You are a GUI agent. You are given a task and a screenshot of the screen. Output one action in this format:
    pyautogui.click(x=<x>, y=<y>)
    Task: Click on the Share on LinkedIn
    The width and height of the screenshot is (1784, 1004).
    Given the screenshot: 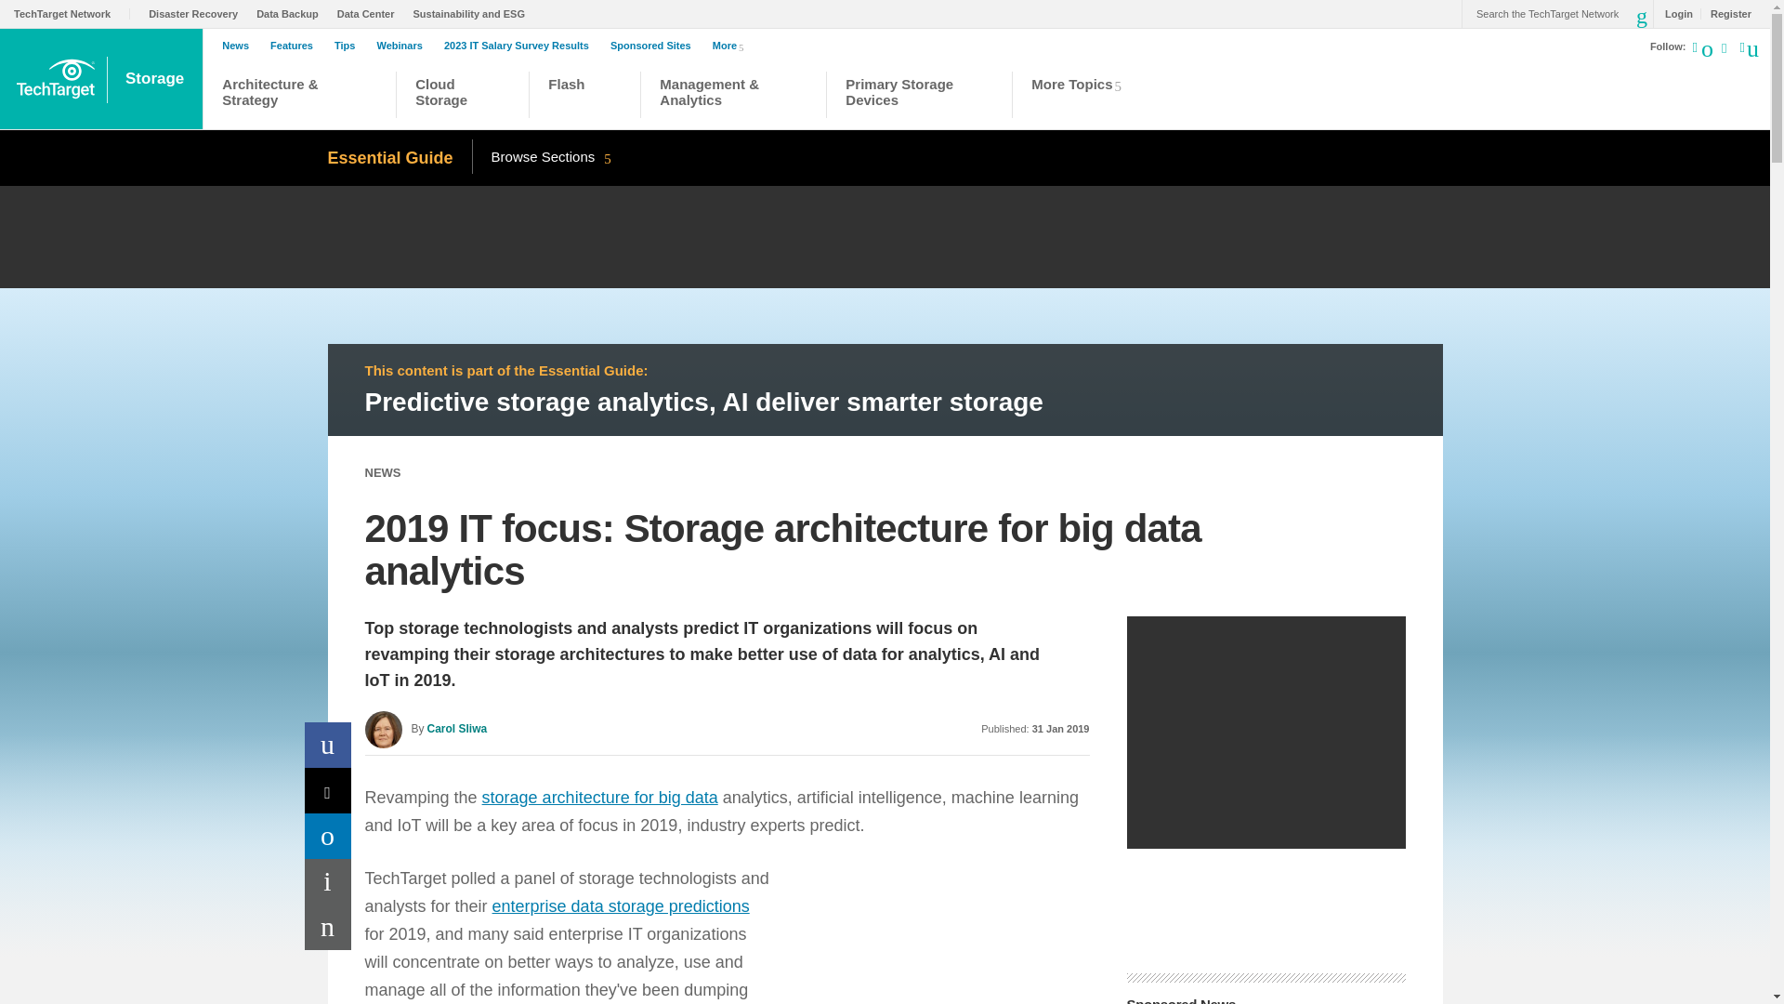 What is the action you would take?
    pyautogui.click(x=328, y=836)
    